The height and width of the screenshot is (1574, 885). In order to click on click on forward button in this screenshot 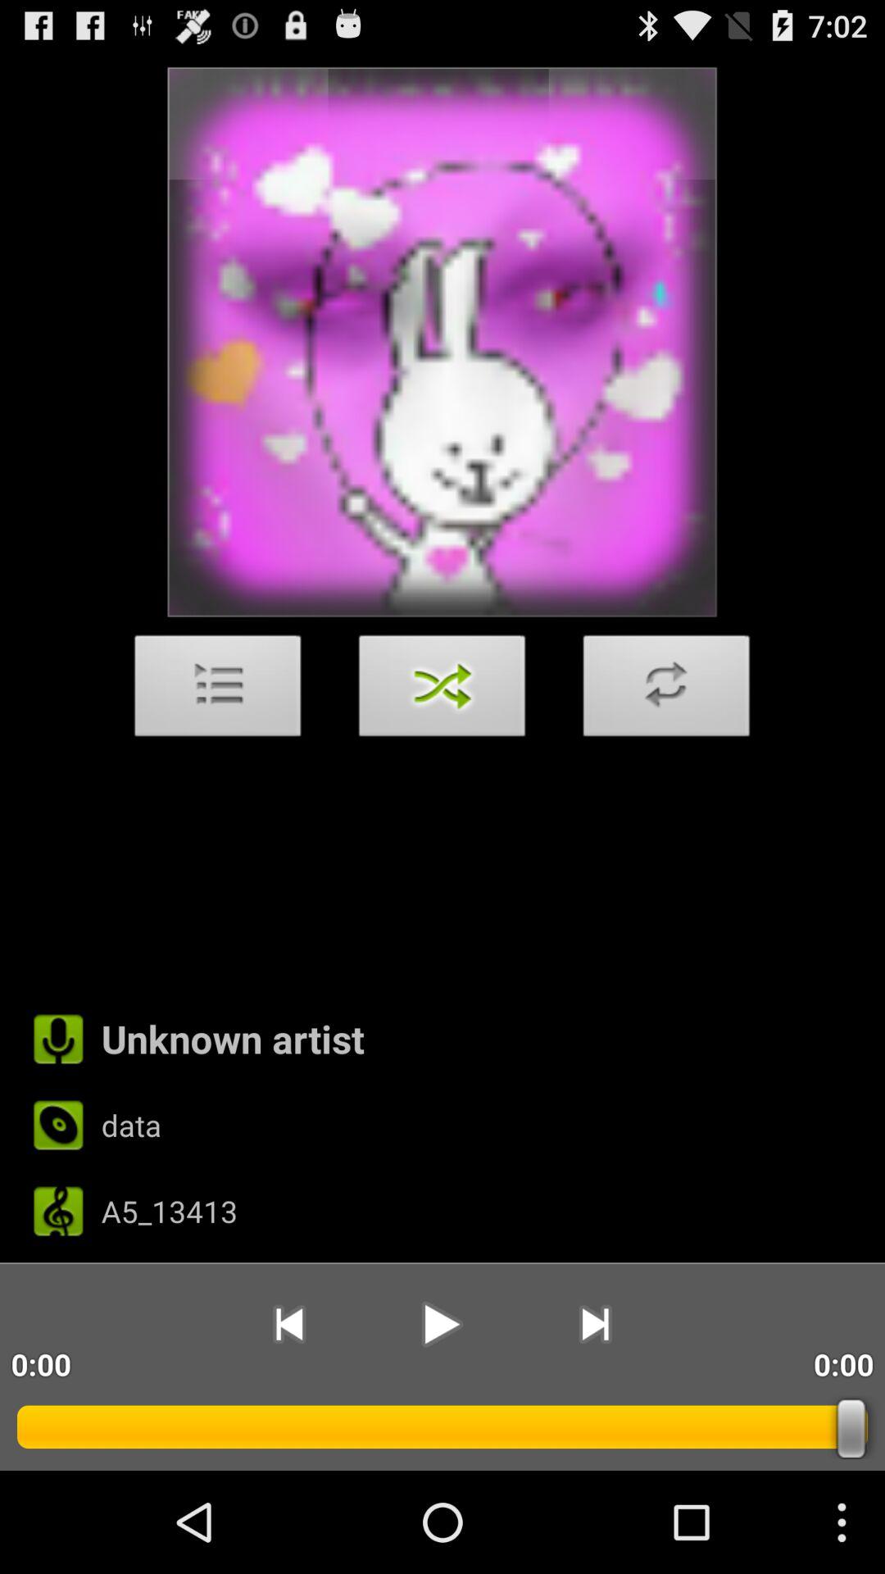, I will do `click(595, 1324)`.